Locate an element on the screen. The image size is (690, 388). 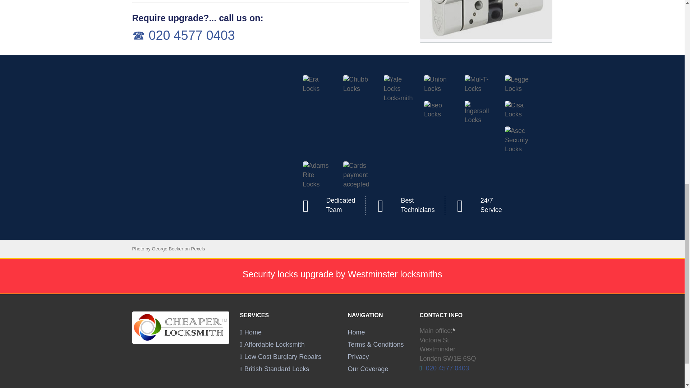
British Standard locks installation in Westminster is located at coordinates (275, 369).